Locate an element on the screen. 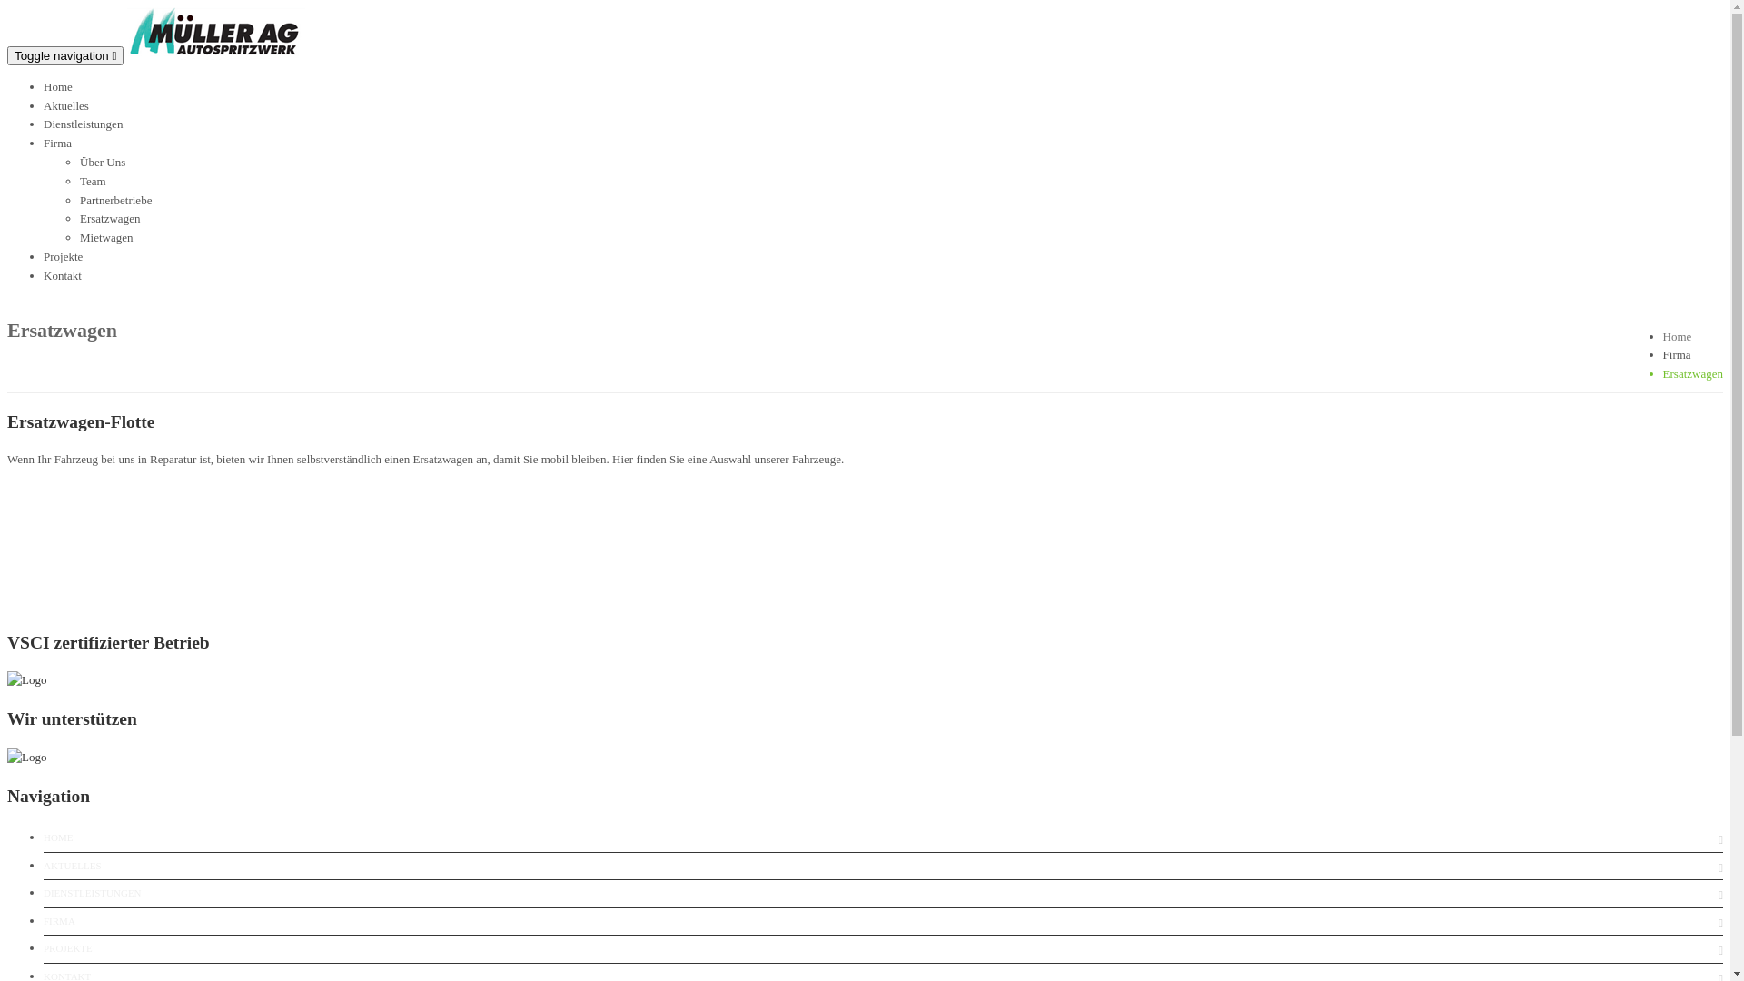 The height and width of the screenshot is (981, 1744). Partnerbetriebe is located at coordinates (116, 200).